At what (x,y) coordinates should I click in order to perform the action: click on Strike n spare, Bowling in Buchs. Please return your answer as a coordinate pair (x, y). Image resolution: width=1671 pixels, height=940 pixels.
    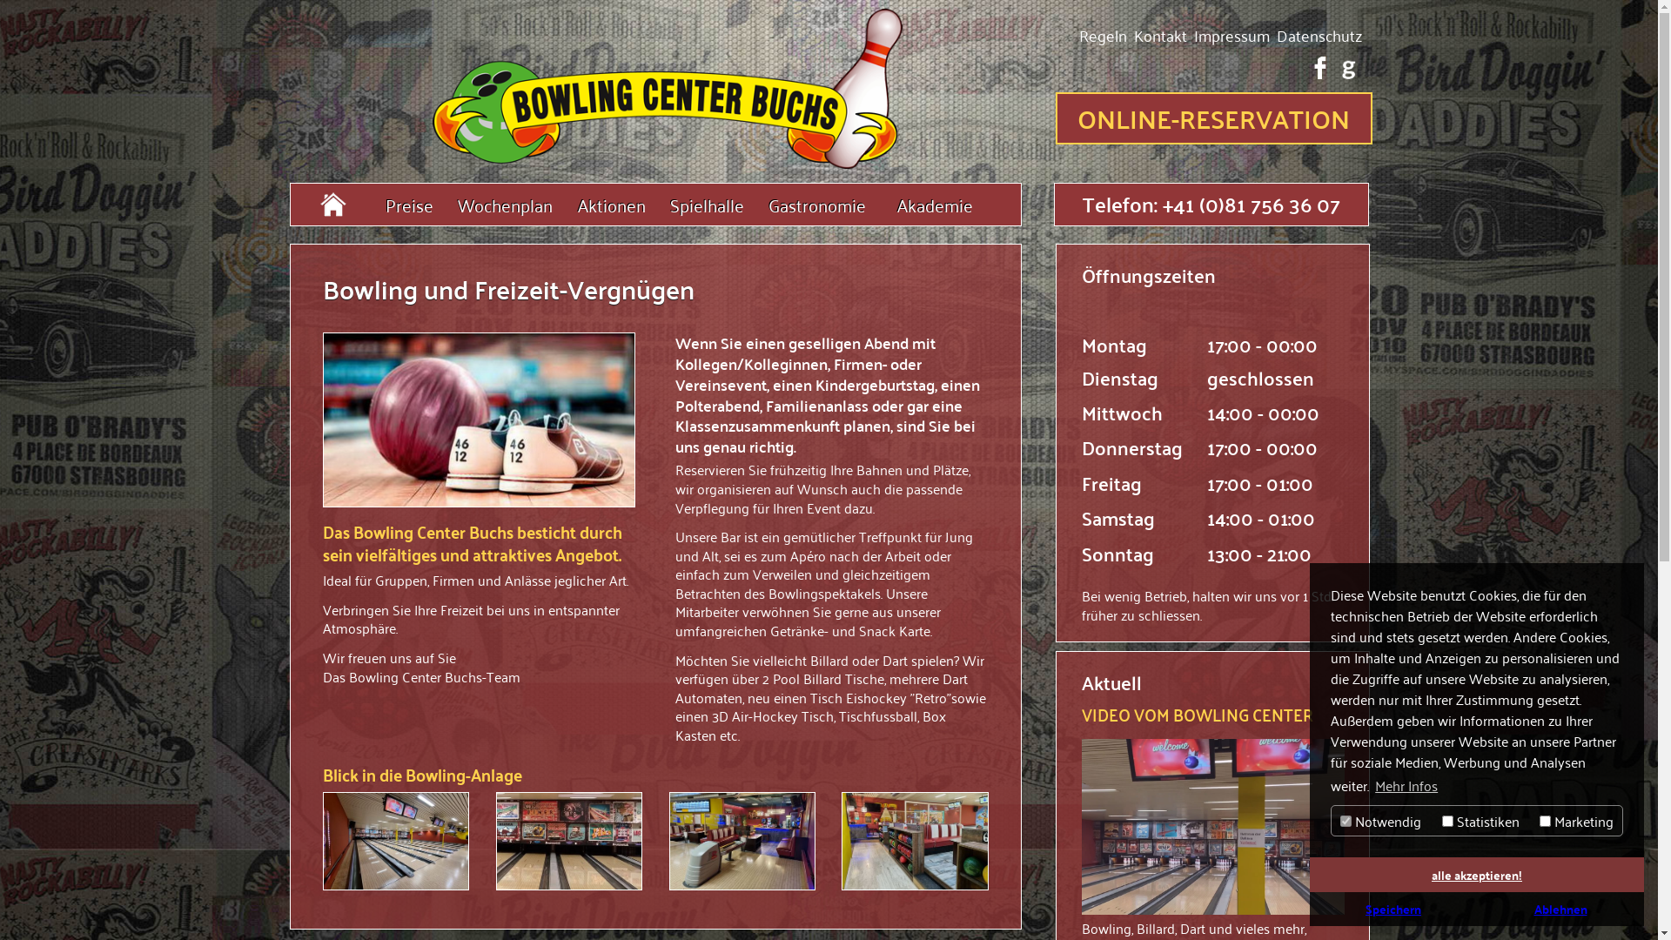
    Looking at the image, I should click on (654, 84).